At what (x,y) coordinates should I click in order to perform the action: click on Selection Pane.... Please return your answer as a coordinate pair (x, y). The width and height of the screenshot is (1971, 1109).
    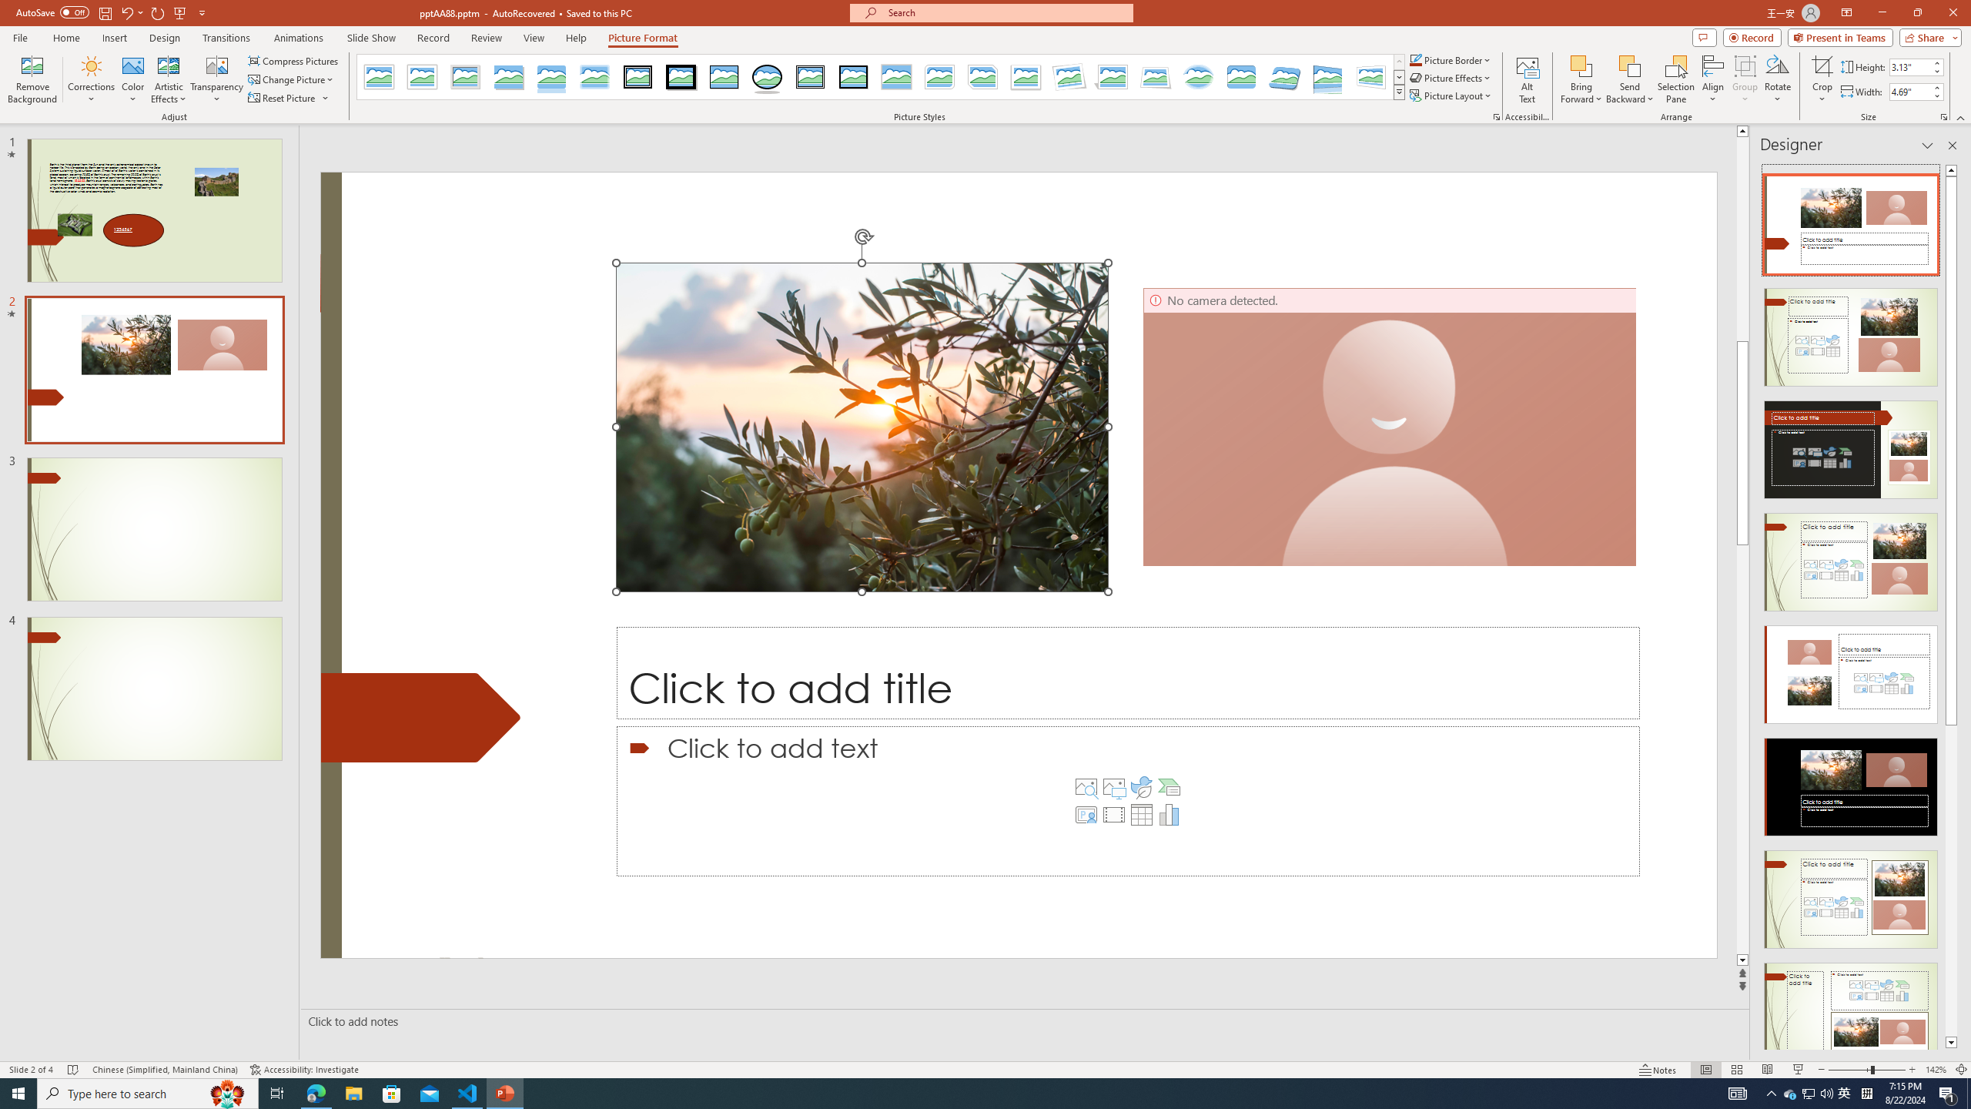
    Looking at the image, I should click on (1676, 79).